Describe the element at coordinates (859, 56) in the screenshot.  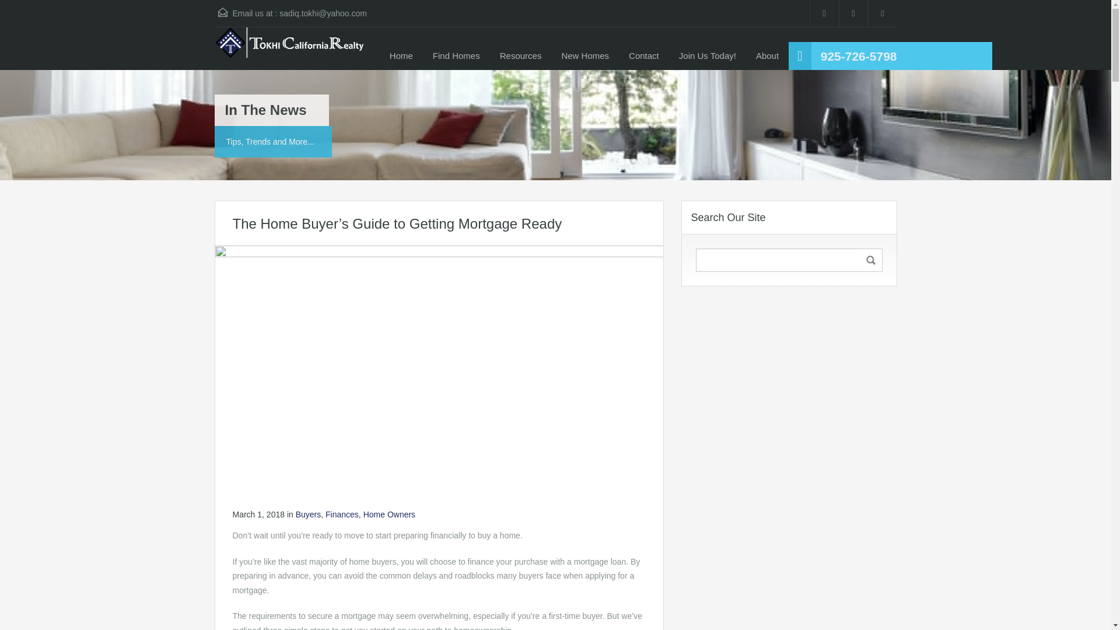
I see `Make a Call` at that location.